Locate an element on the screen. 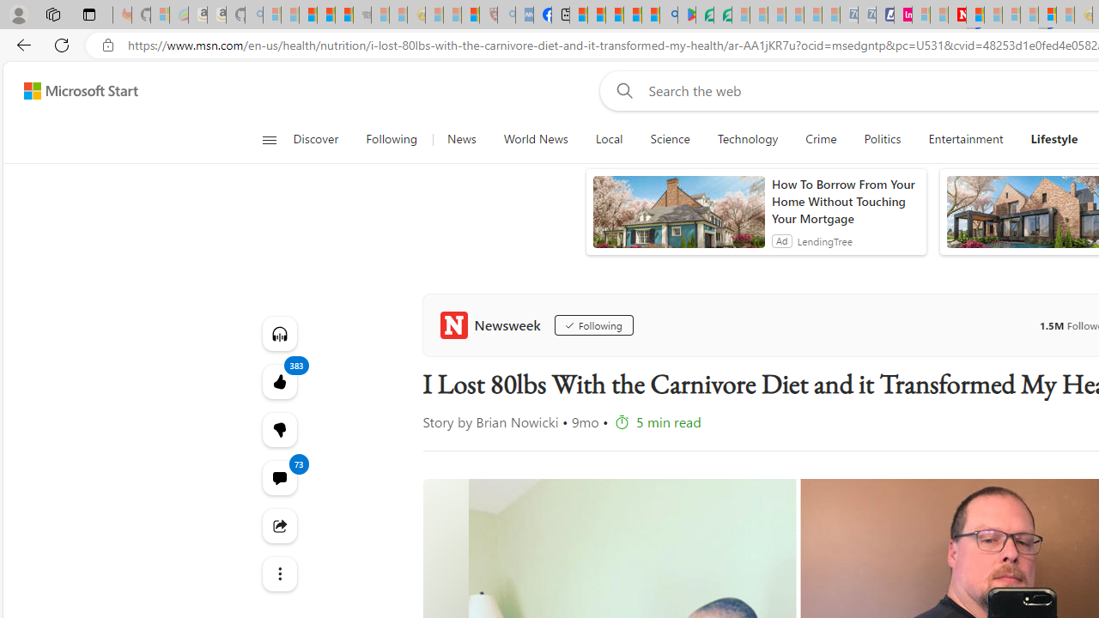 Image resolution: width=1099 pixels, height=618 pixels. Microsoft-Report a Concern to Bing - Sleeping is located at coordinates (160, 15).